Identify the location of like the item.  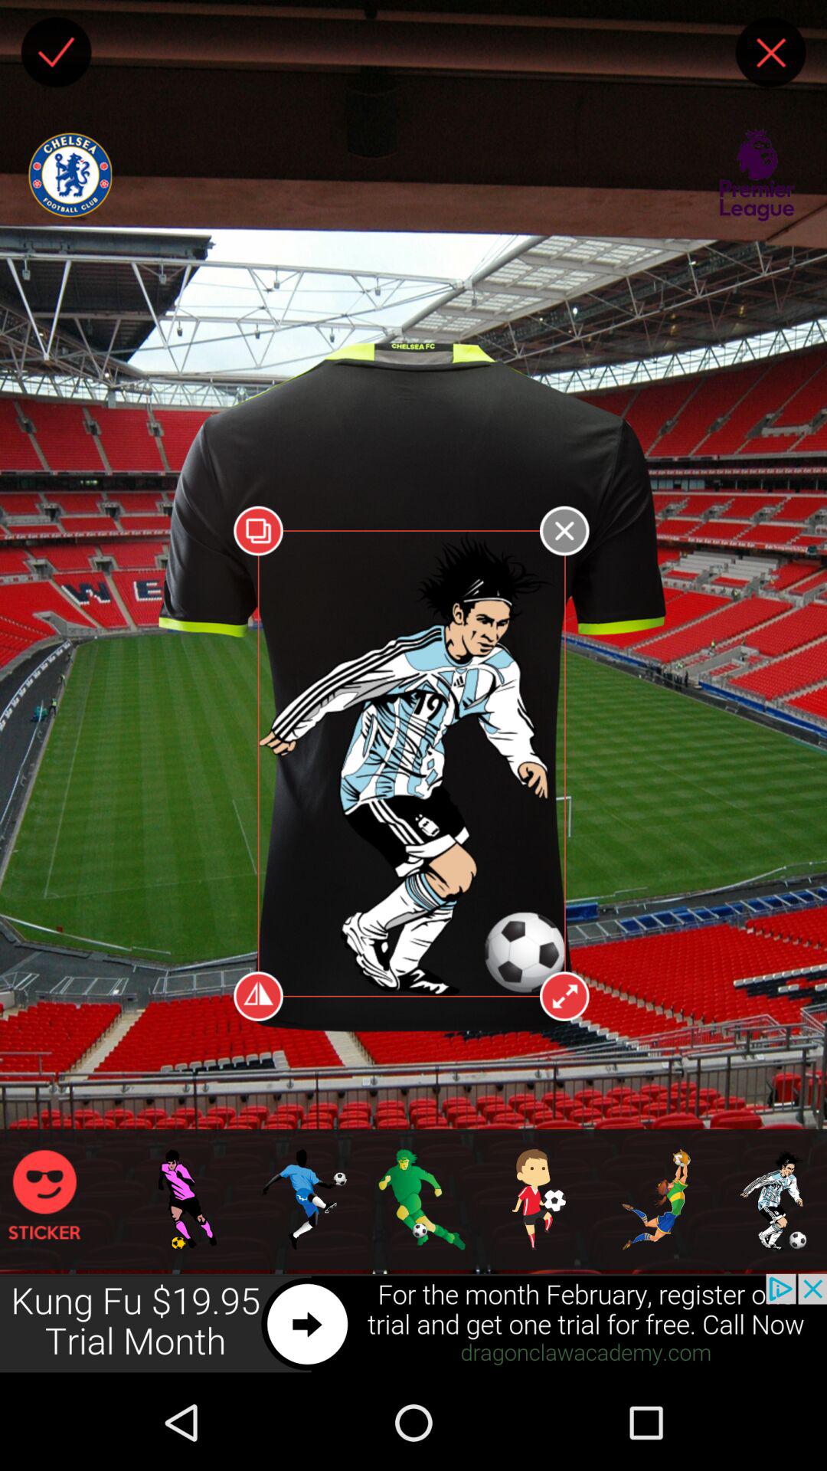
(56, 52).